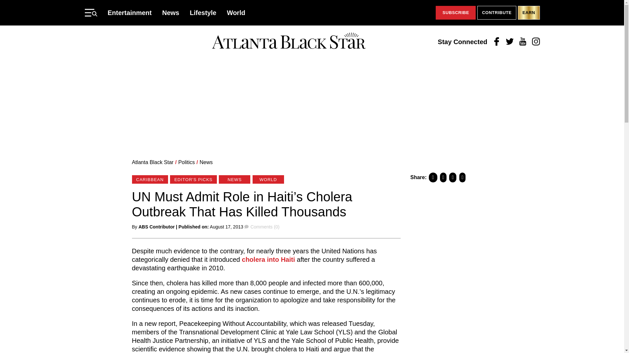 The image size is (629, 353). What do you see at coordinates (523, 42) in the screenshot?
I see `Youtube` at bounding box center [523, 42].